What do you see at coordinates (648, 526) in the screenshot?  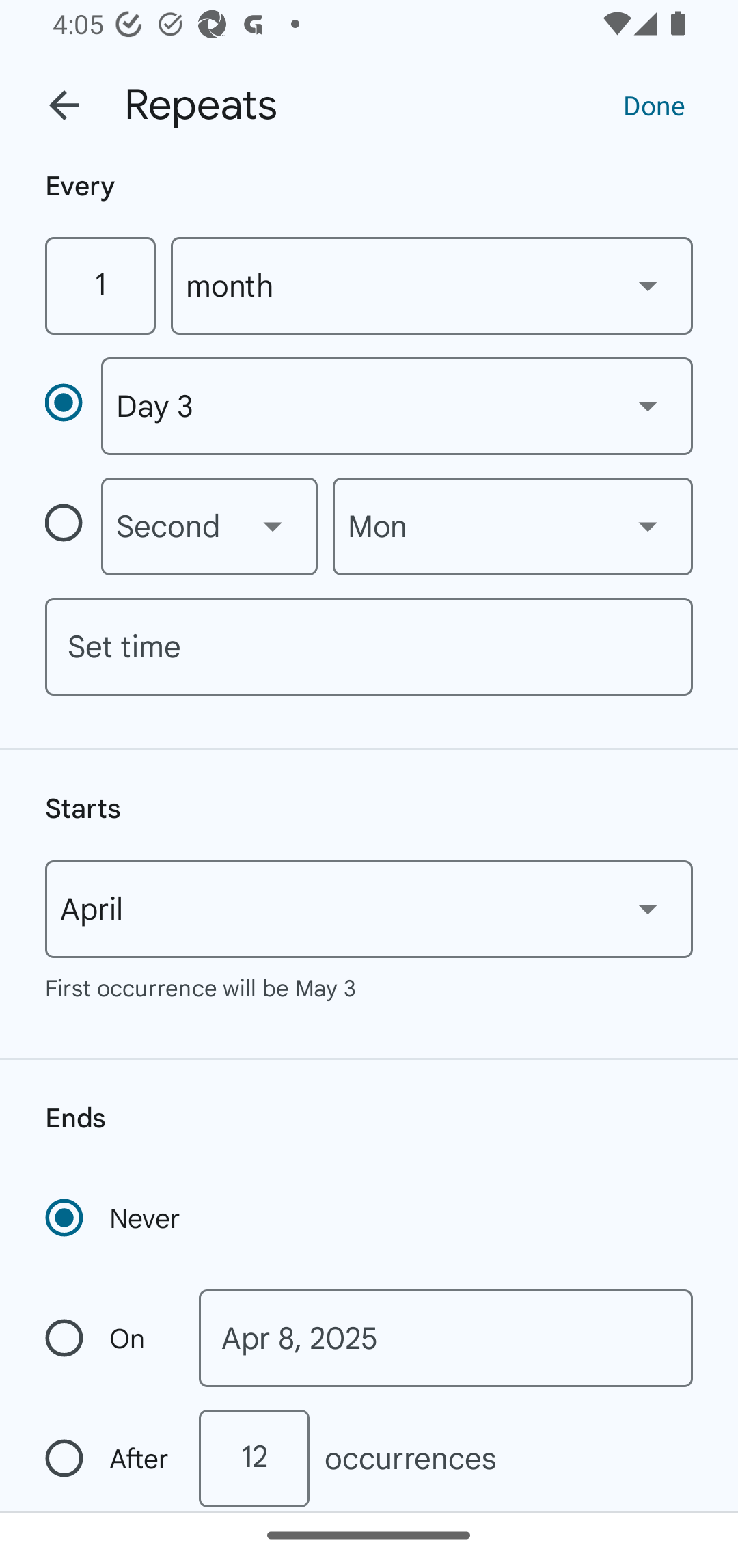 I see `Show dropdown menu` at bounding box center [648, 526].